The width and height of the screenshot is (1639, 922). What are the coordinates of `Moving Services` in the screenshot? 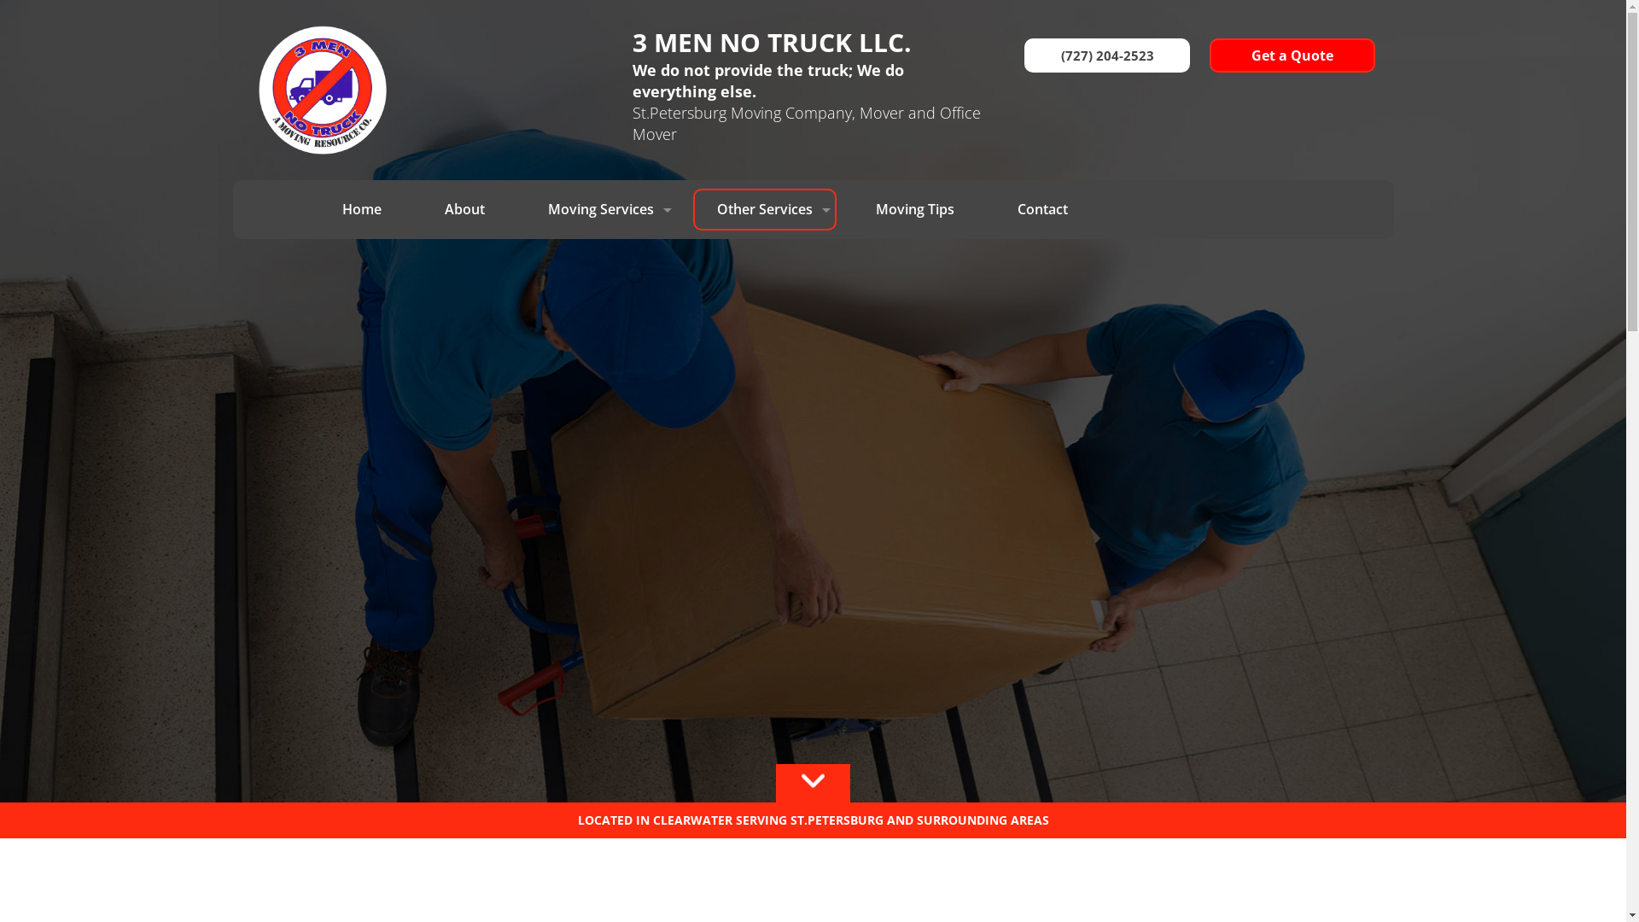 It's located at (601, 210).